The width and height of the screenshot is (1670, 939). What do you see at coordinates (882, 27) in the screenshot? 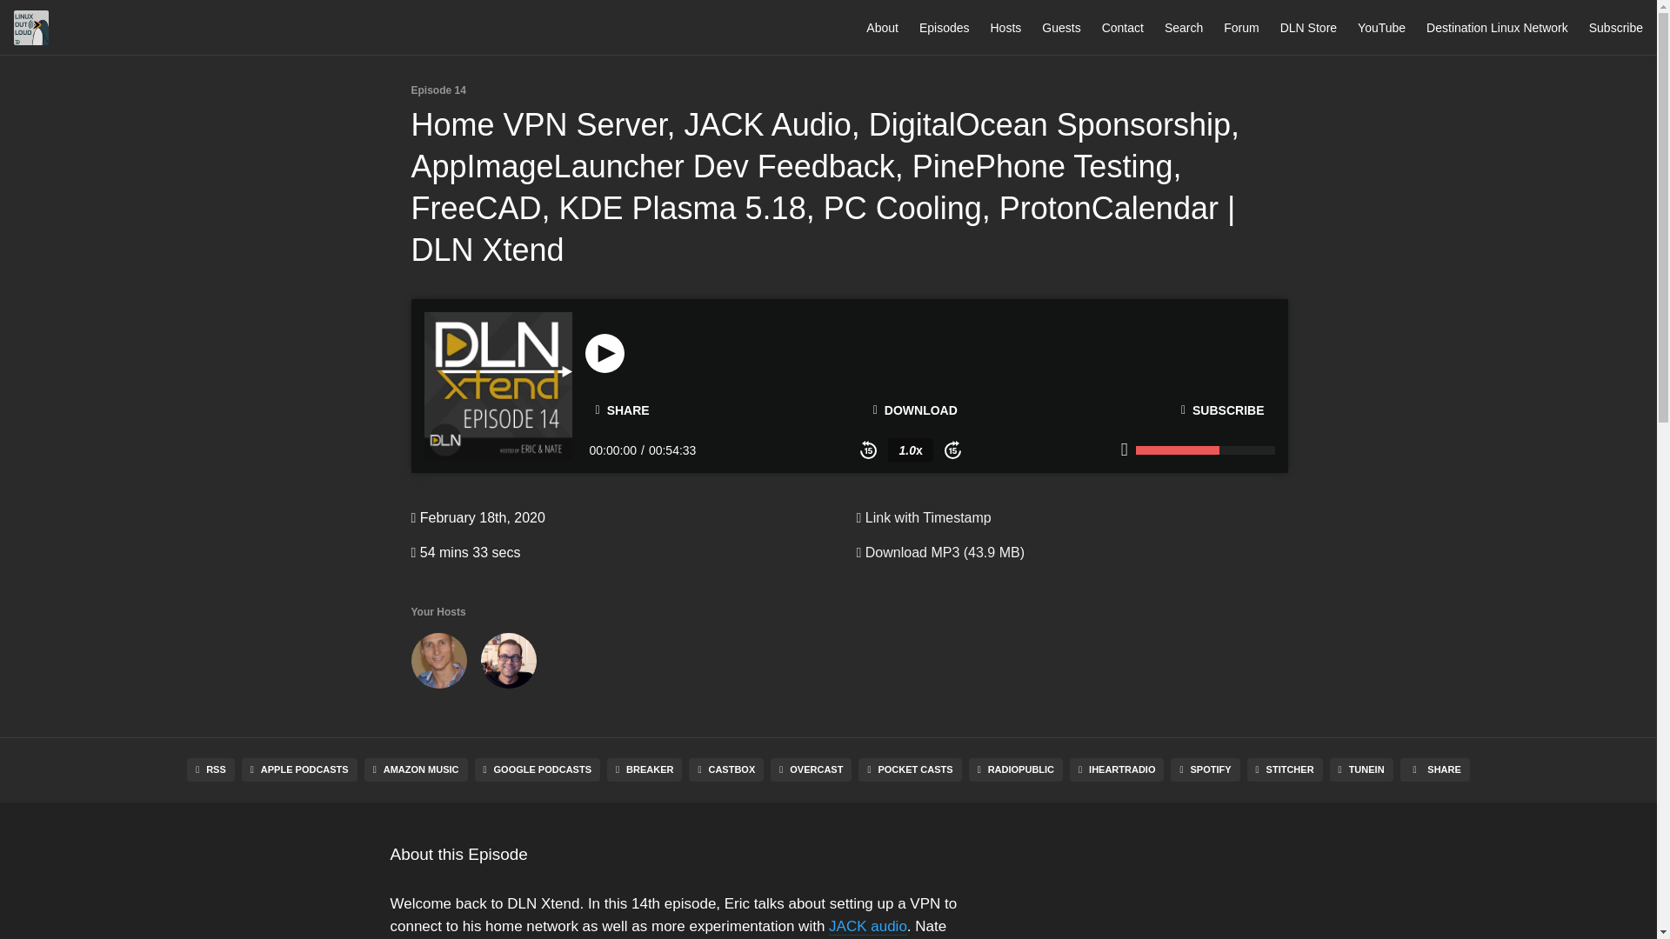
I see `About` at bounding box center [882, 27].